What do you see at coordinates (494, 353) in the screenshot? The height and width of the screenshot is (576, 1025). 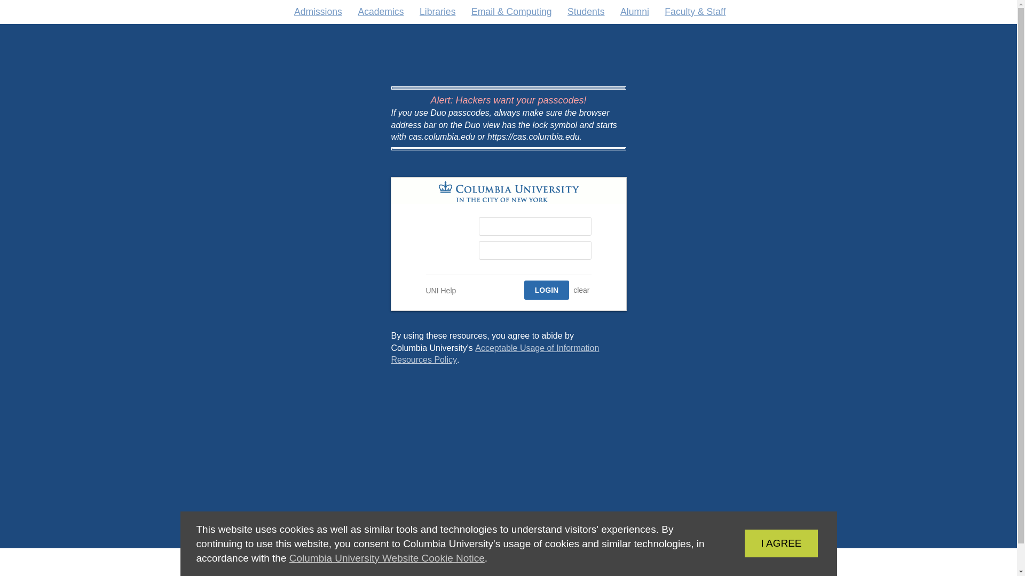 I see `Acceptable Usage of Information Resources Policy` at bounding box center [494, 353].